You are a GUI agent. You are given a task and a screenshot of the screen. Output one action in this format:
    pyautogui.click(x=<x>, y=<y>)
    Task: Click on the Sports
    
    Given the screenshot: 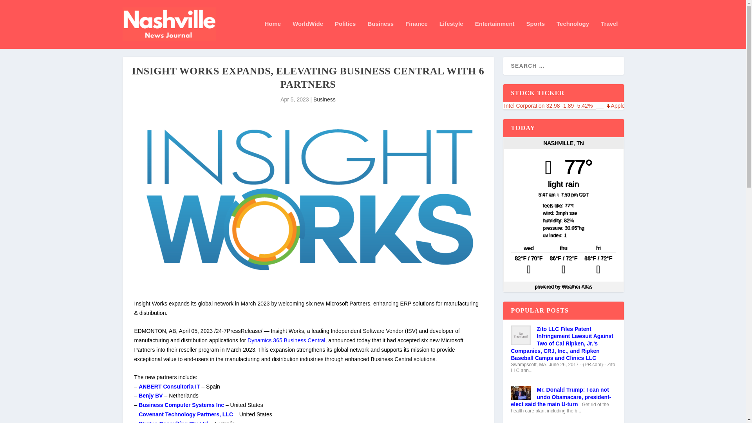 What is the action you would take?
    pyautogui.click(x=536, y=34)
    